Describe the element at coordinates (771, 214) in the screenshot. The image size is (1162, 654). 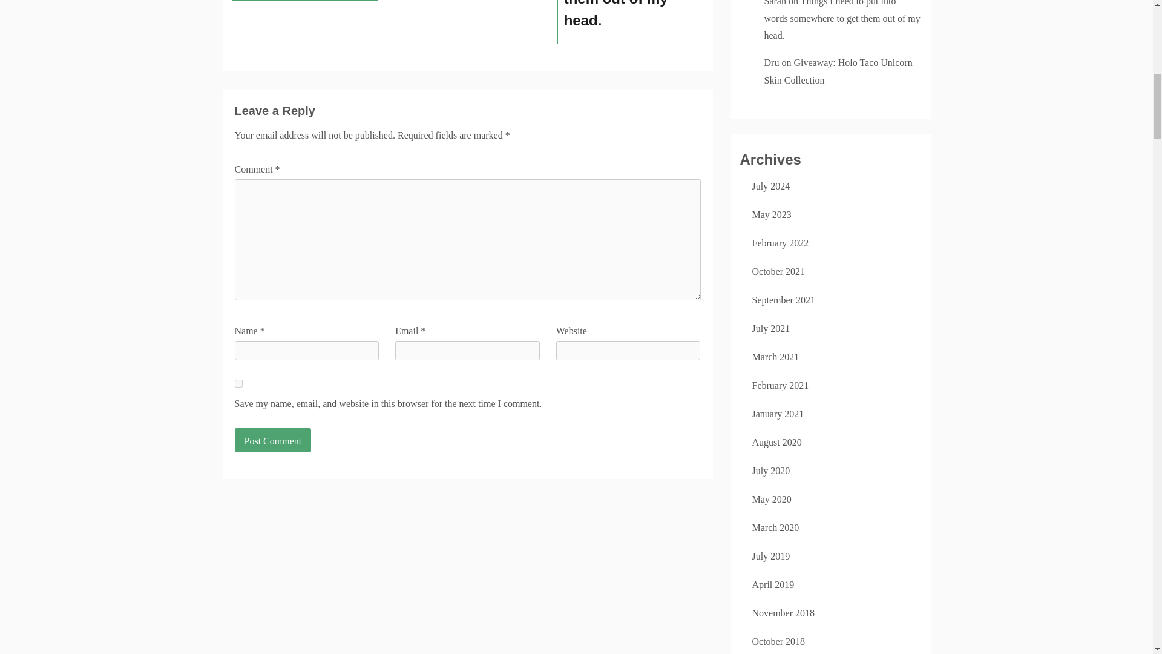
I see `May 2023` at that location.